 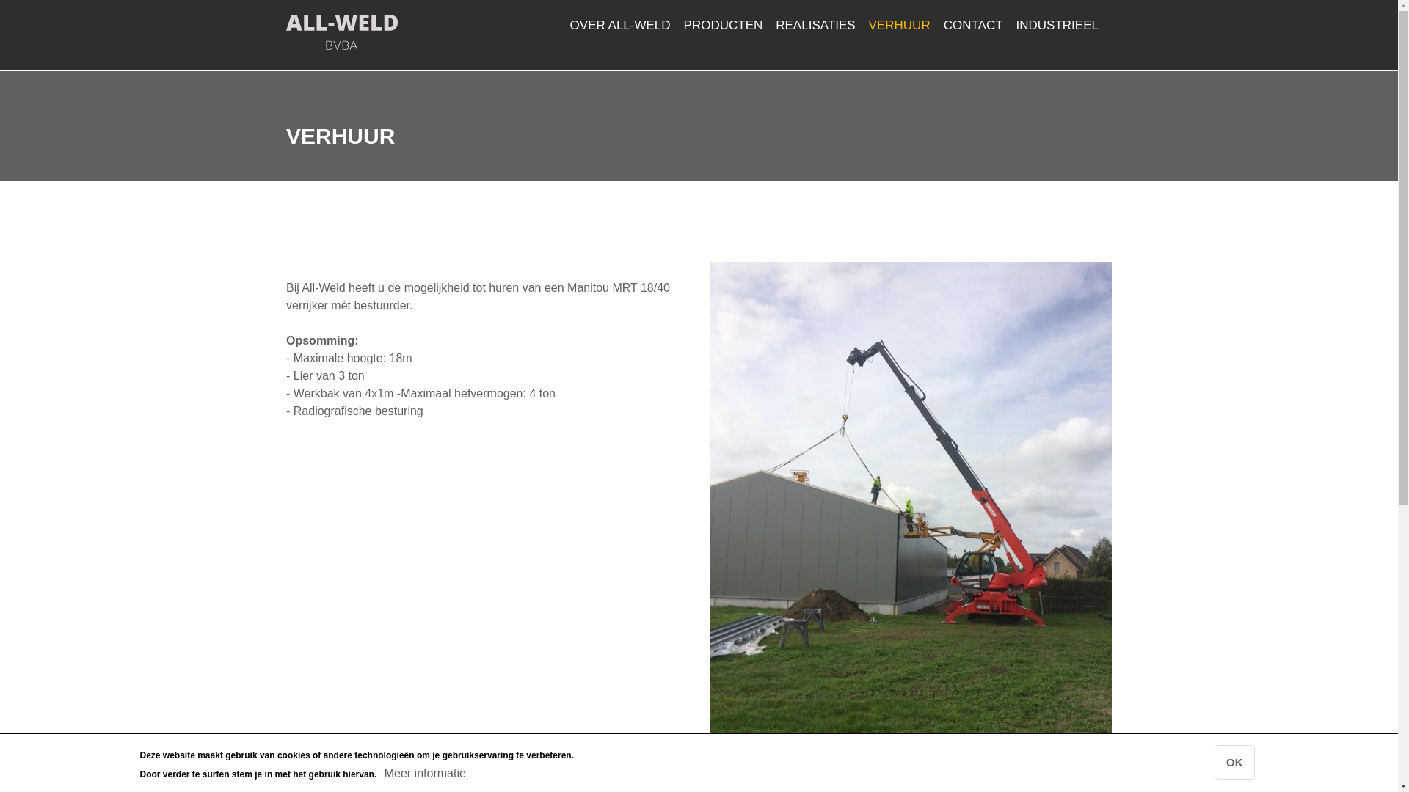 What do you see at coordinates (724, 25) in the screenshot?
I see `PRODUCTEN` at bounding box center [724, 25].